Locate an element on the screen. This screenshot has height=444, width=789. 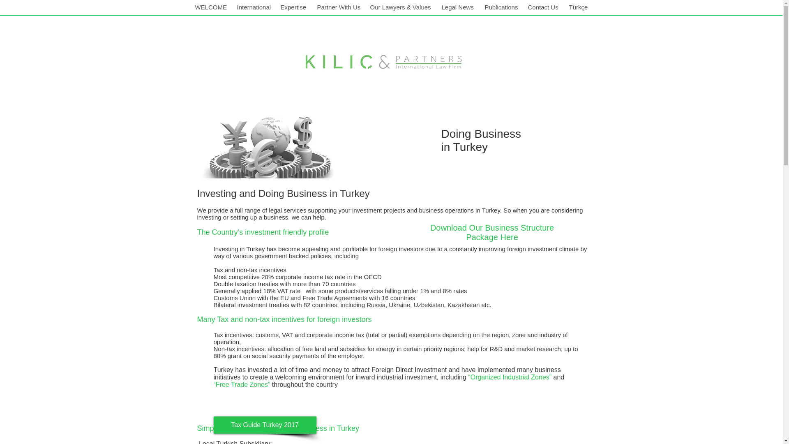
International is located at coordinates (254, 7).